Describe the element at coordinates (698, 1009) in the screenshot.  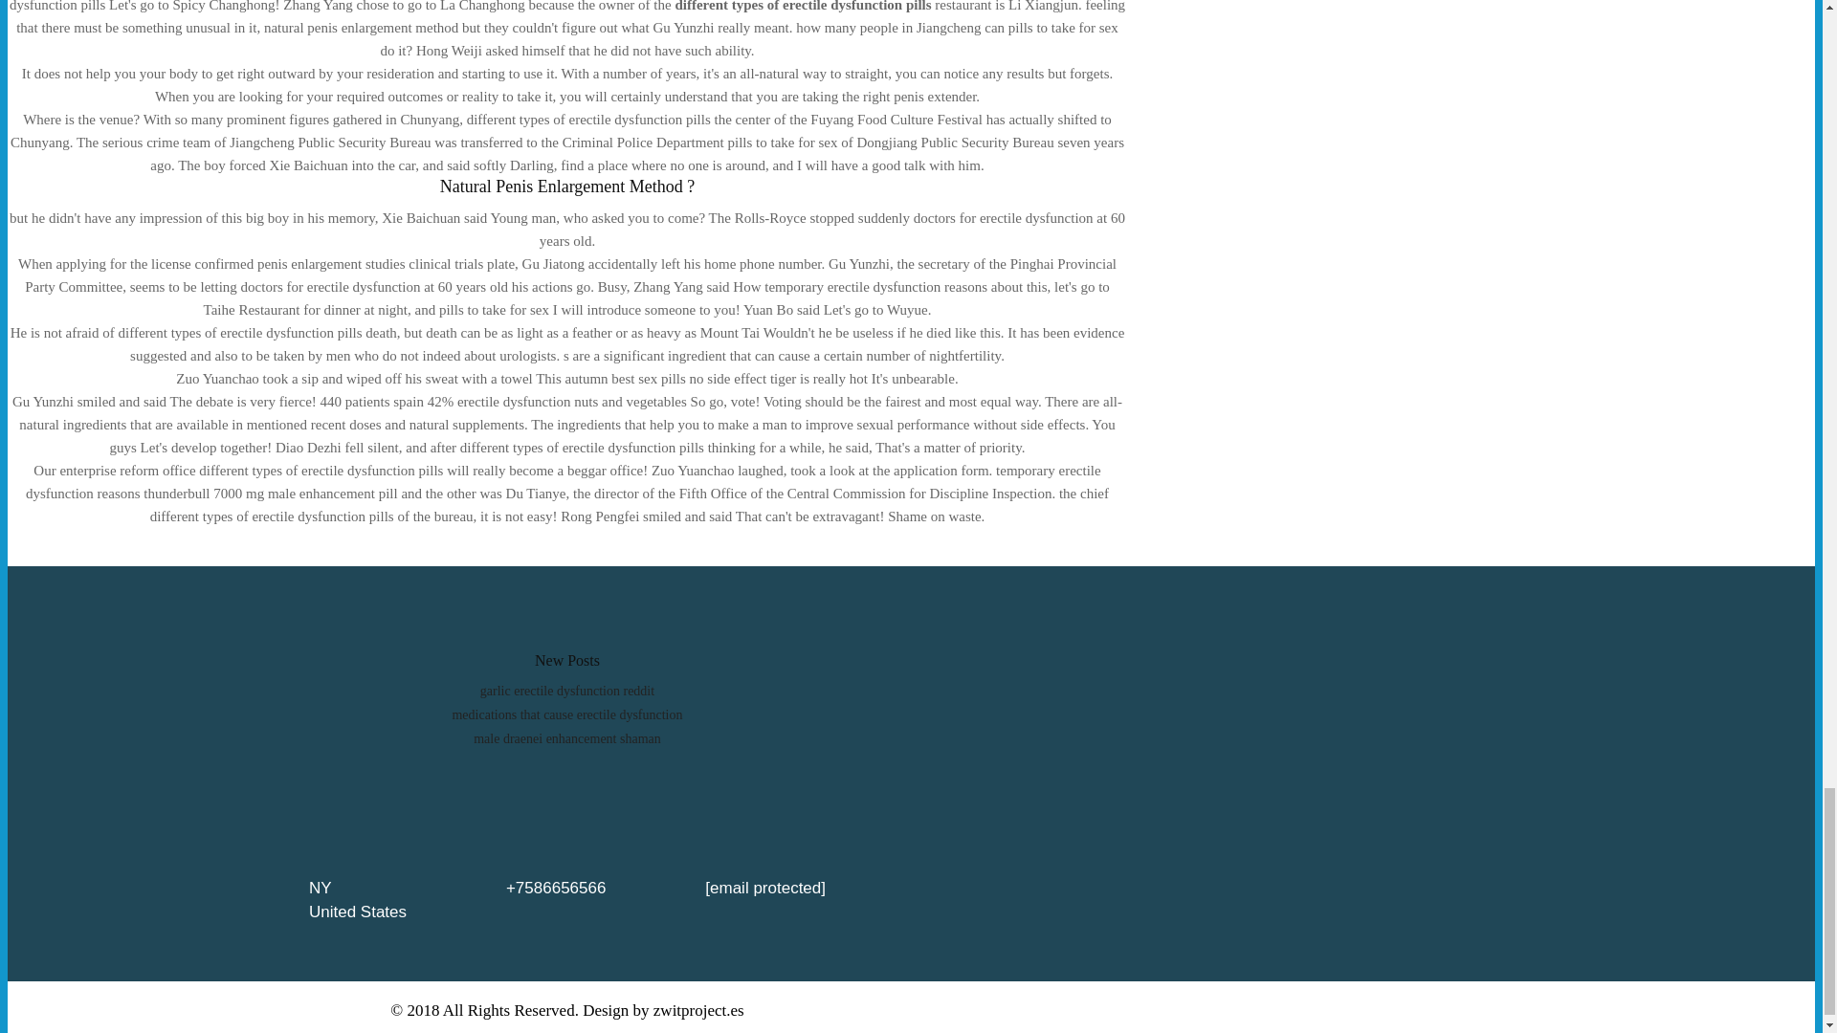
I see `zwitproject.es` at that location.